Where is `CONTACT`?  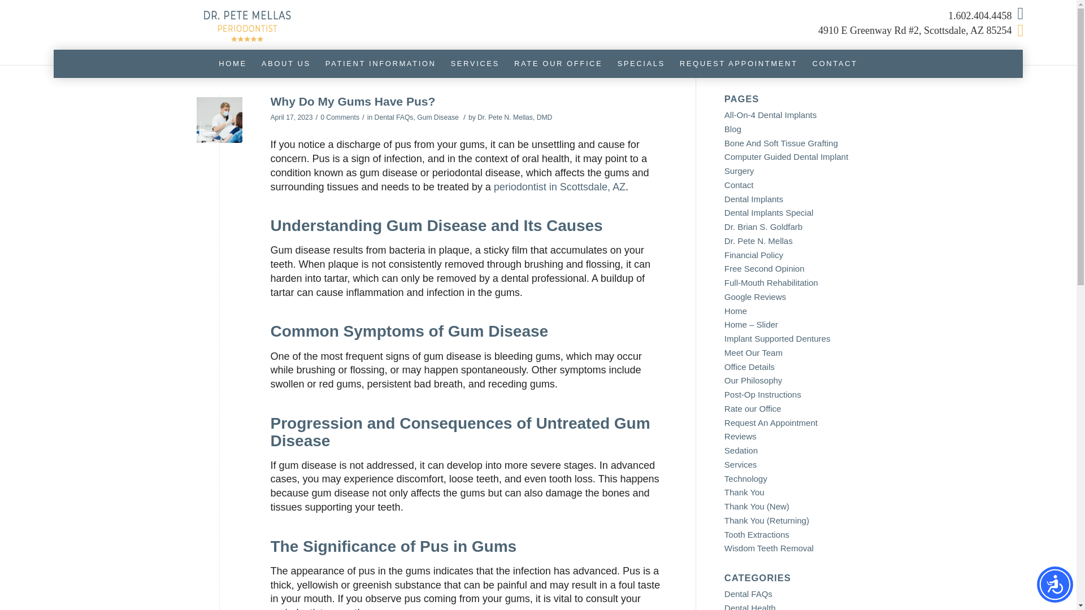 CONTACT is located at coordinates (835, 63).